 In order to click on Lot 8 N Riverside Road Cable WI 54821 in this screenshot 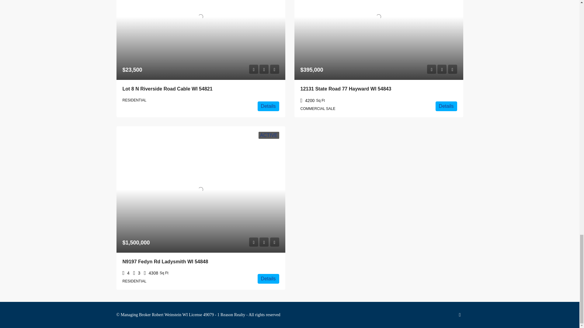, I will do `click(167, 89)`.